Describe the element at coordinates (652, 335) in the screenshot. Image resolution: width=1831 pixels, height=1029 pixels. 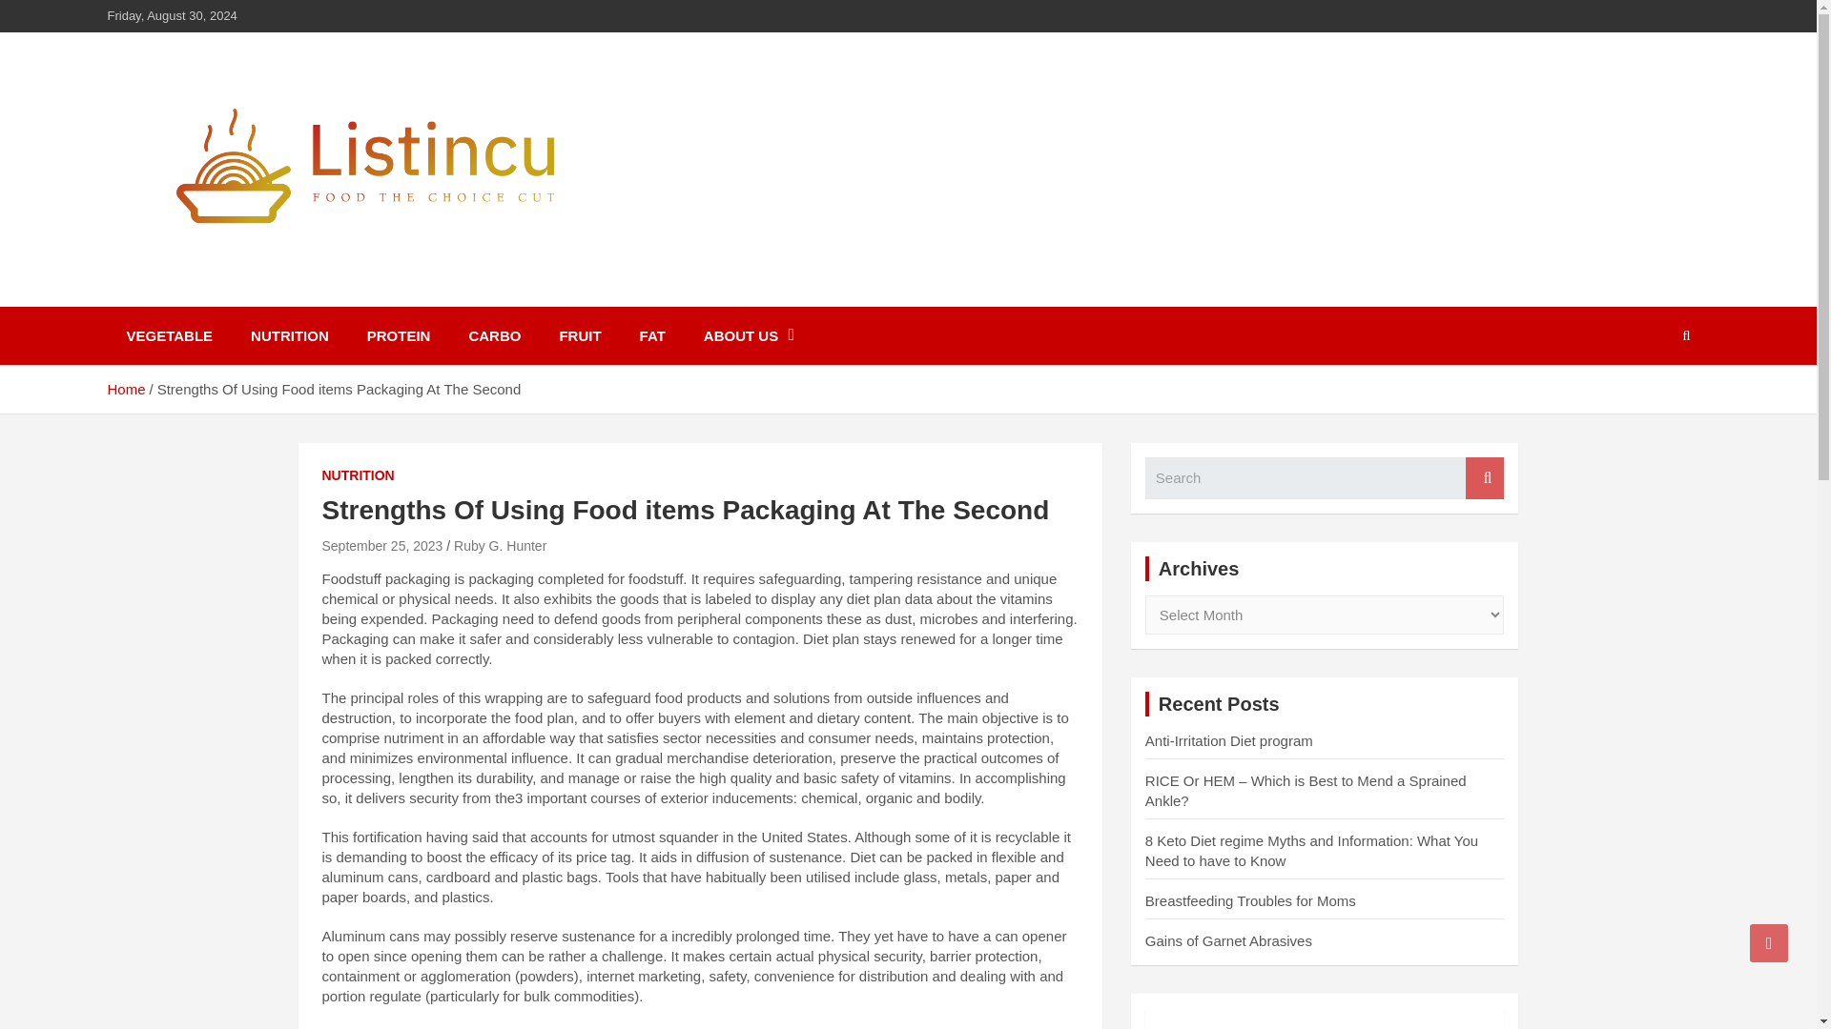
I see `FAT` at that location.